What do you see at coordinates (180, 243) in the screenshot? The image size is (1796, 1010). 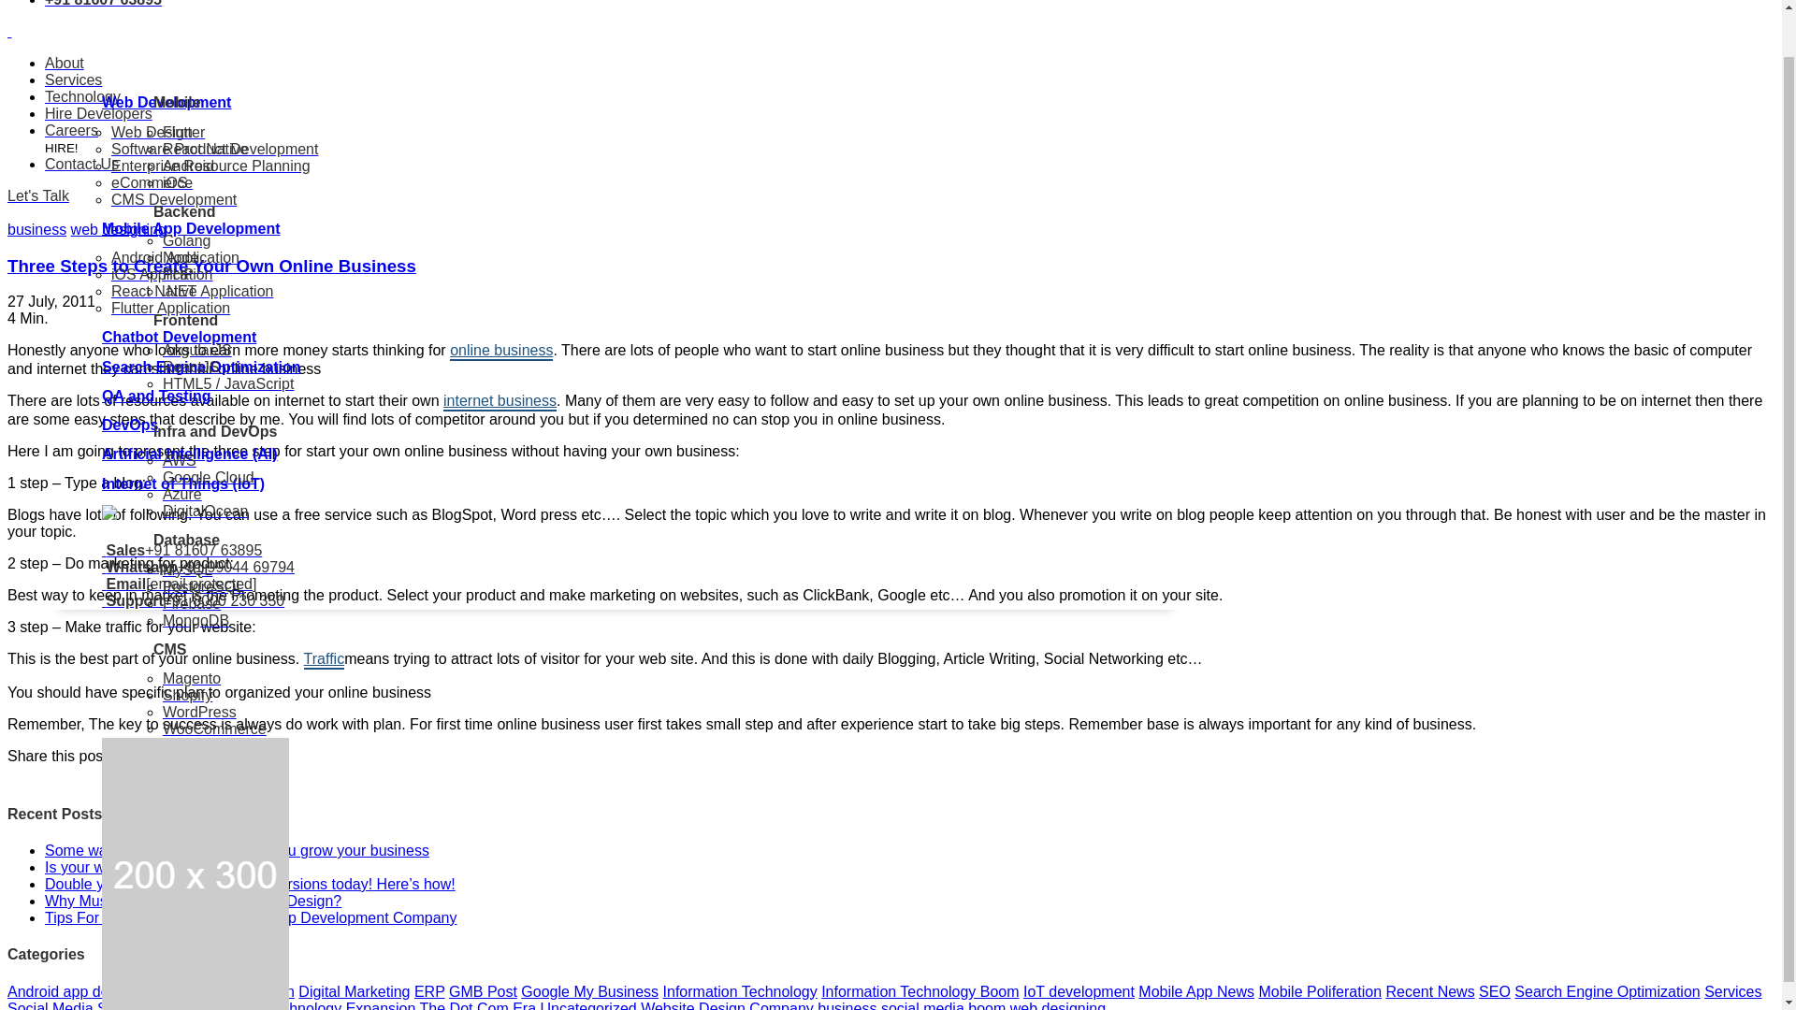 I see `.NET` at bounding box center [180, 243].